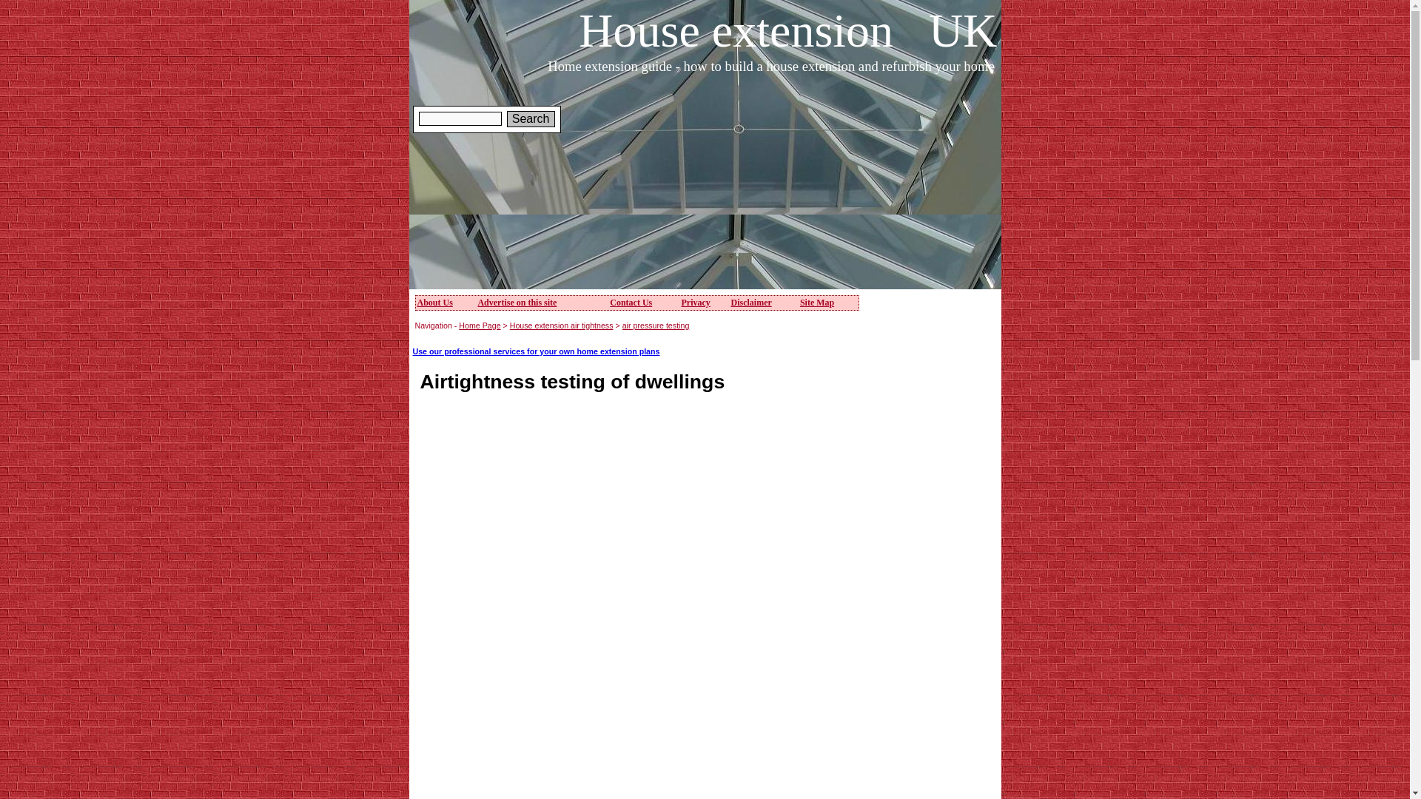 This screenshot has height=799, width=1421. What do you see at coordinates (545, 706) in the screenshot?
I see `Advertisement` at bounding box center [545, 706].